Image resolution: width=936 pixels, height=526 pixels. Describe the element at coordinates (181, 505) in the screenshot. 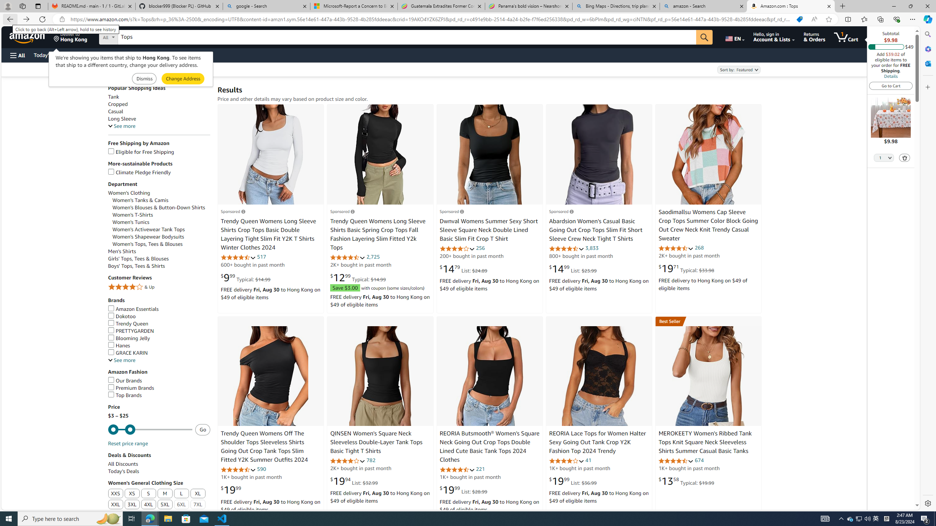

I see `6XL` at that location.